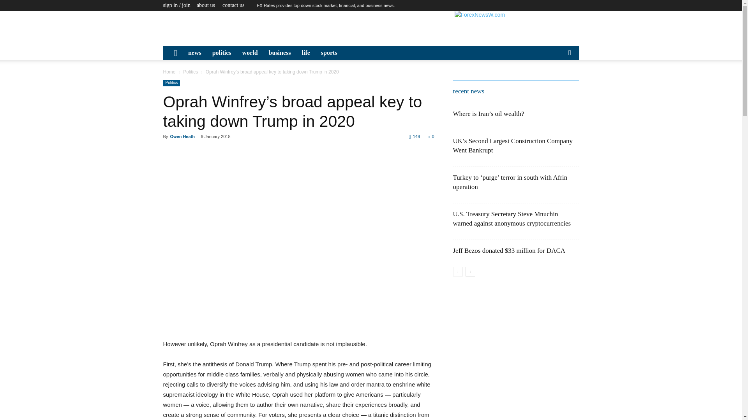  I want to click on Politics, so click(191, 72).